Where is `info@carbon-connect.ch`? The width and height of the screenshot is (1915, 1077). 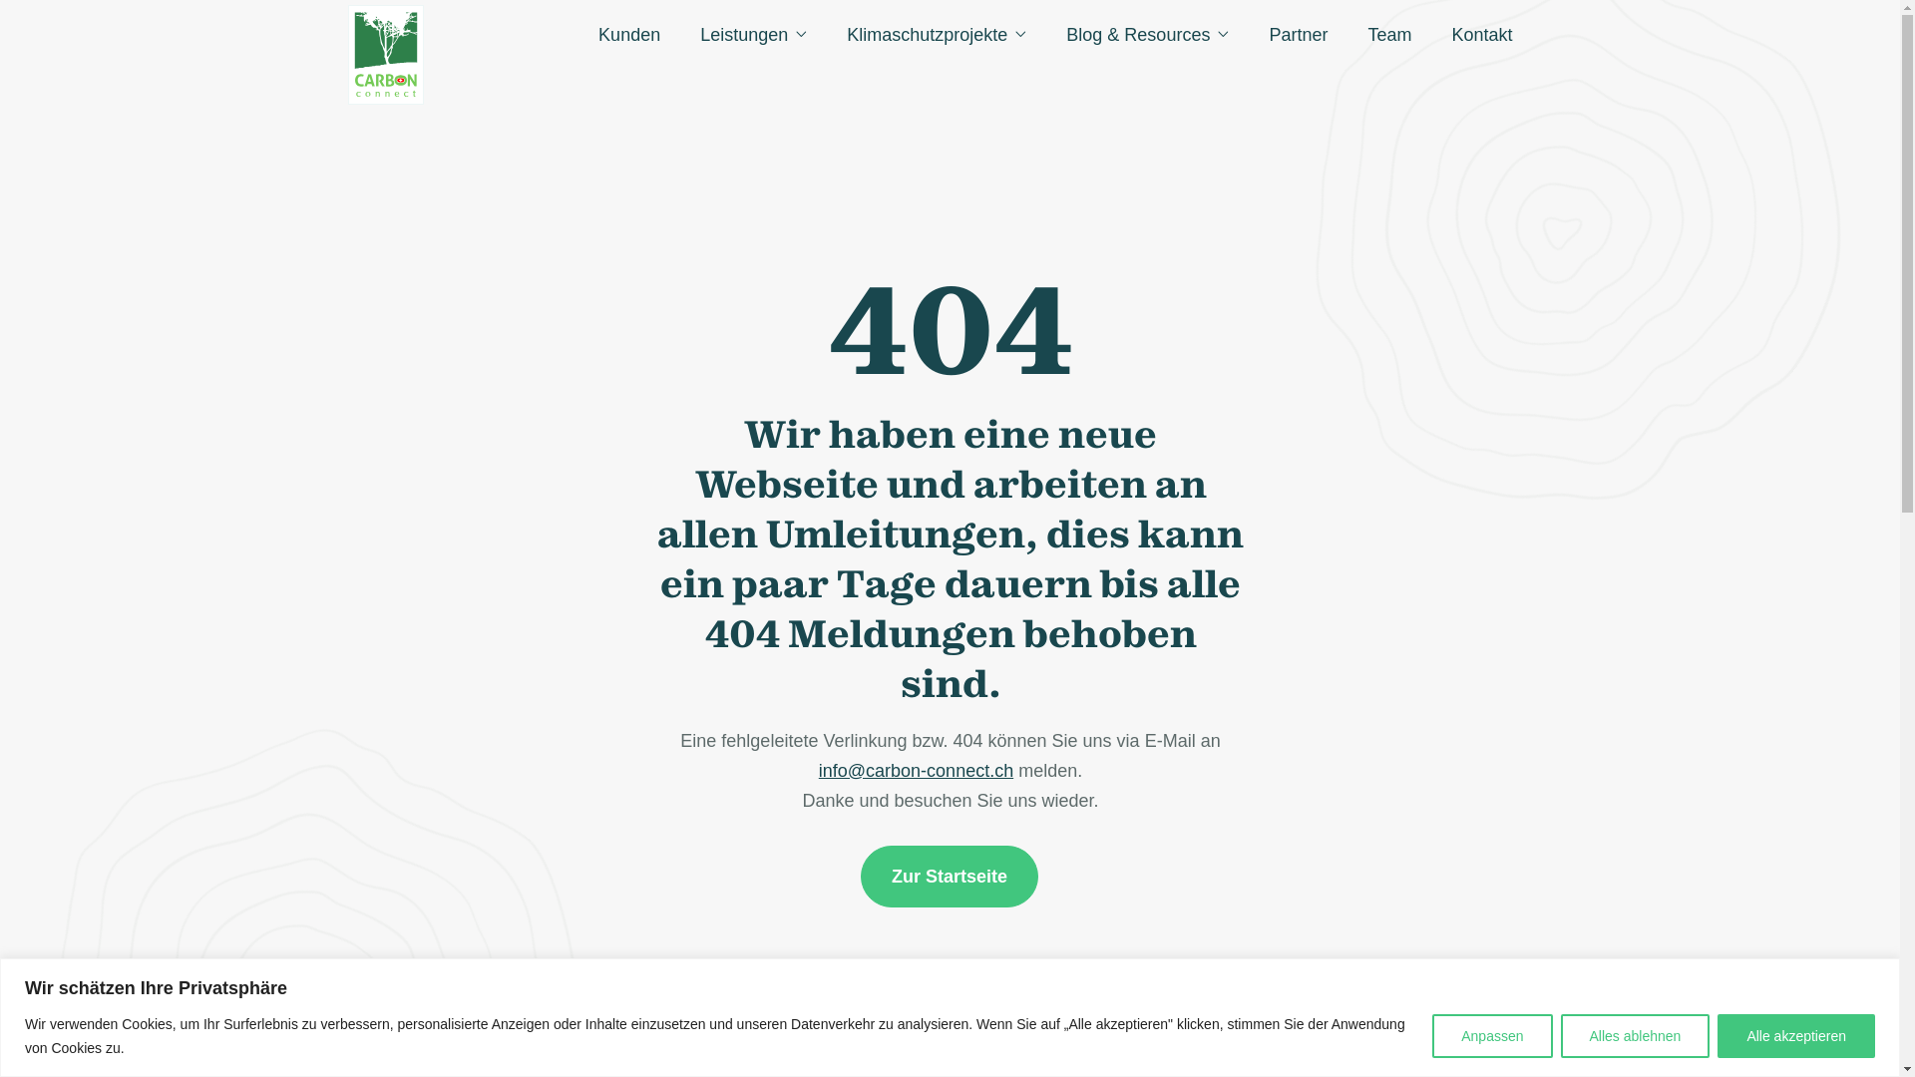 info@carbon-connect.ch is located at coordinates (916, 771).